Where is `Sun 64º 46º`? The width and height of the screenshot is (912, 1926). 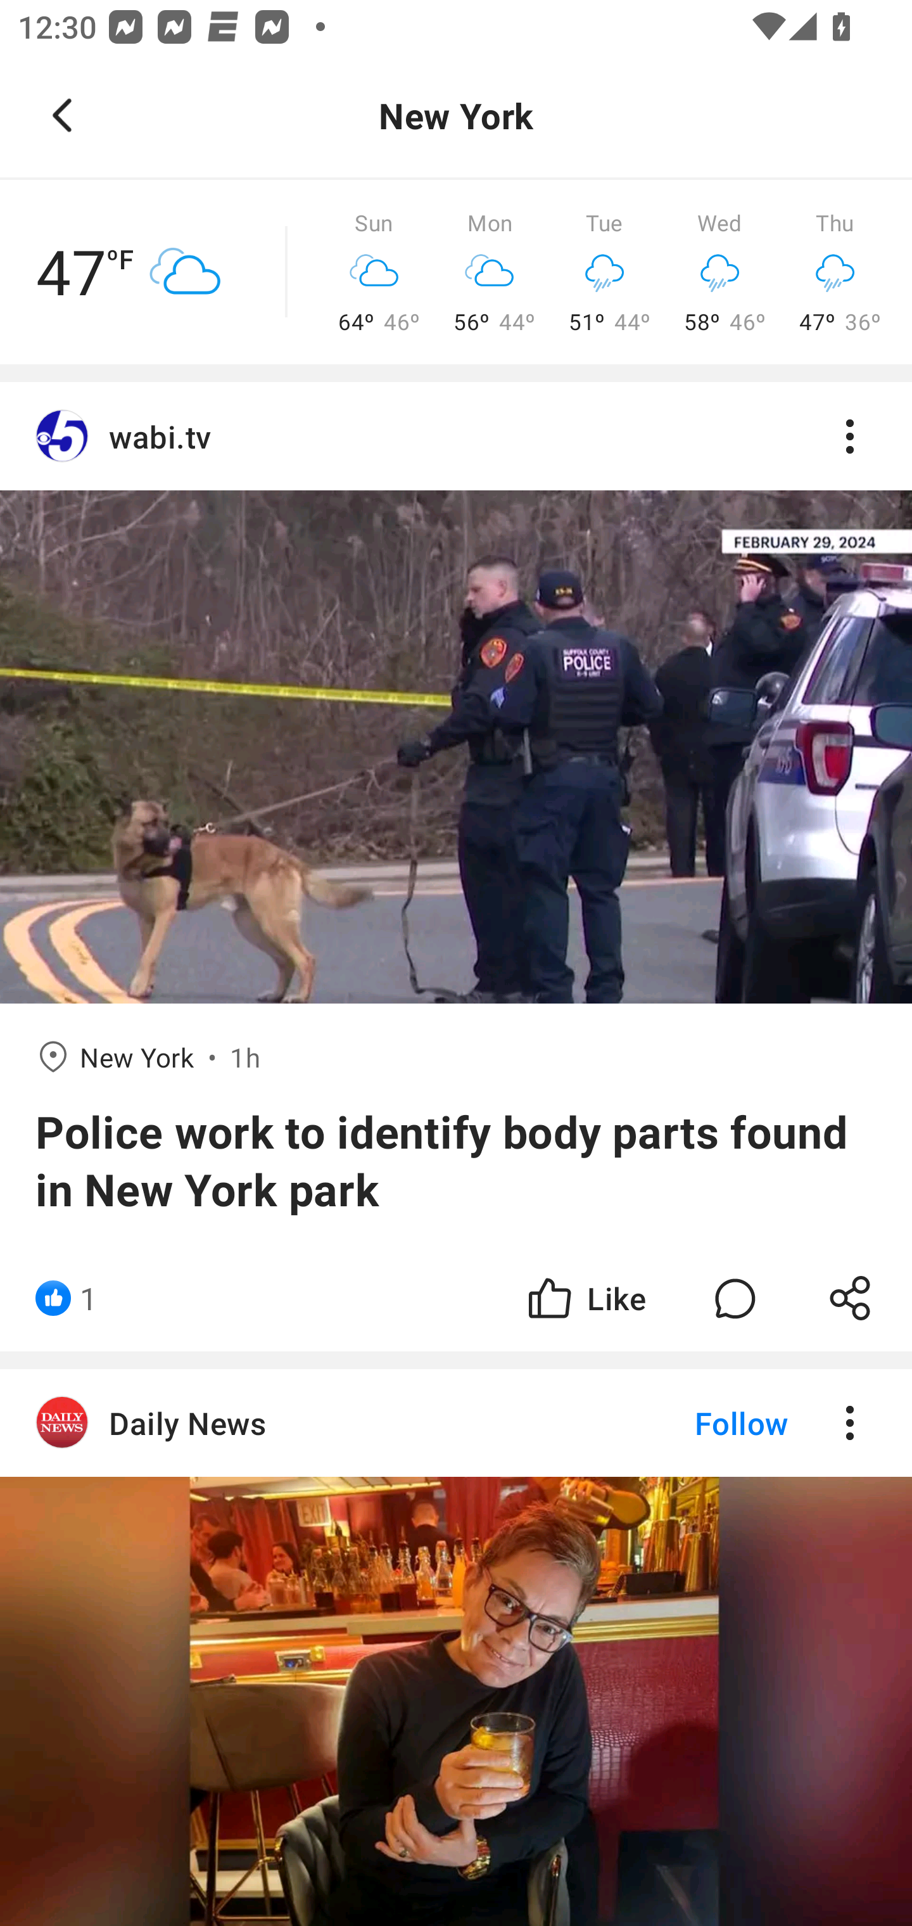
Sun 64º 46º is located at coordinates (374, 272).